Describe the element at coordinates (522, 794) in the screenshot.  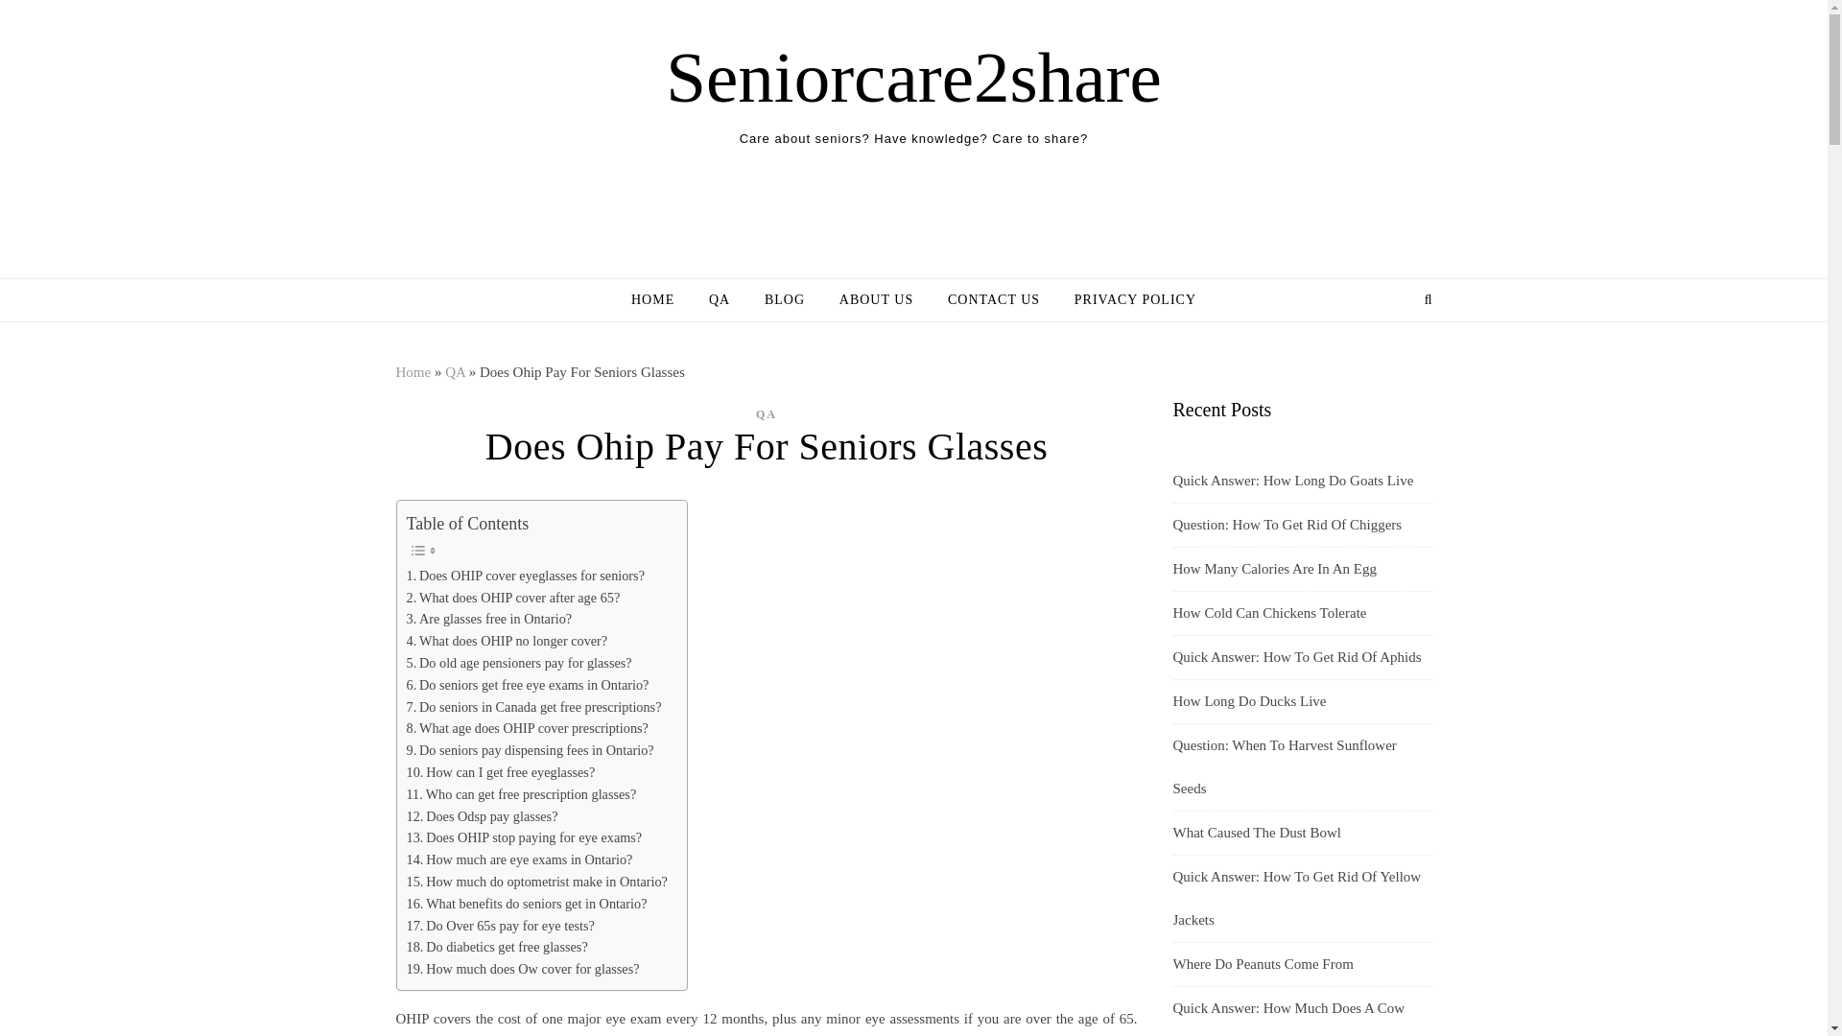
I see `Who can get free prescription glasses?` at that location.